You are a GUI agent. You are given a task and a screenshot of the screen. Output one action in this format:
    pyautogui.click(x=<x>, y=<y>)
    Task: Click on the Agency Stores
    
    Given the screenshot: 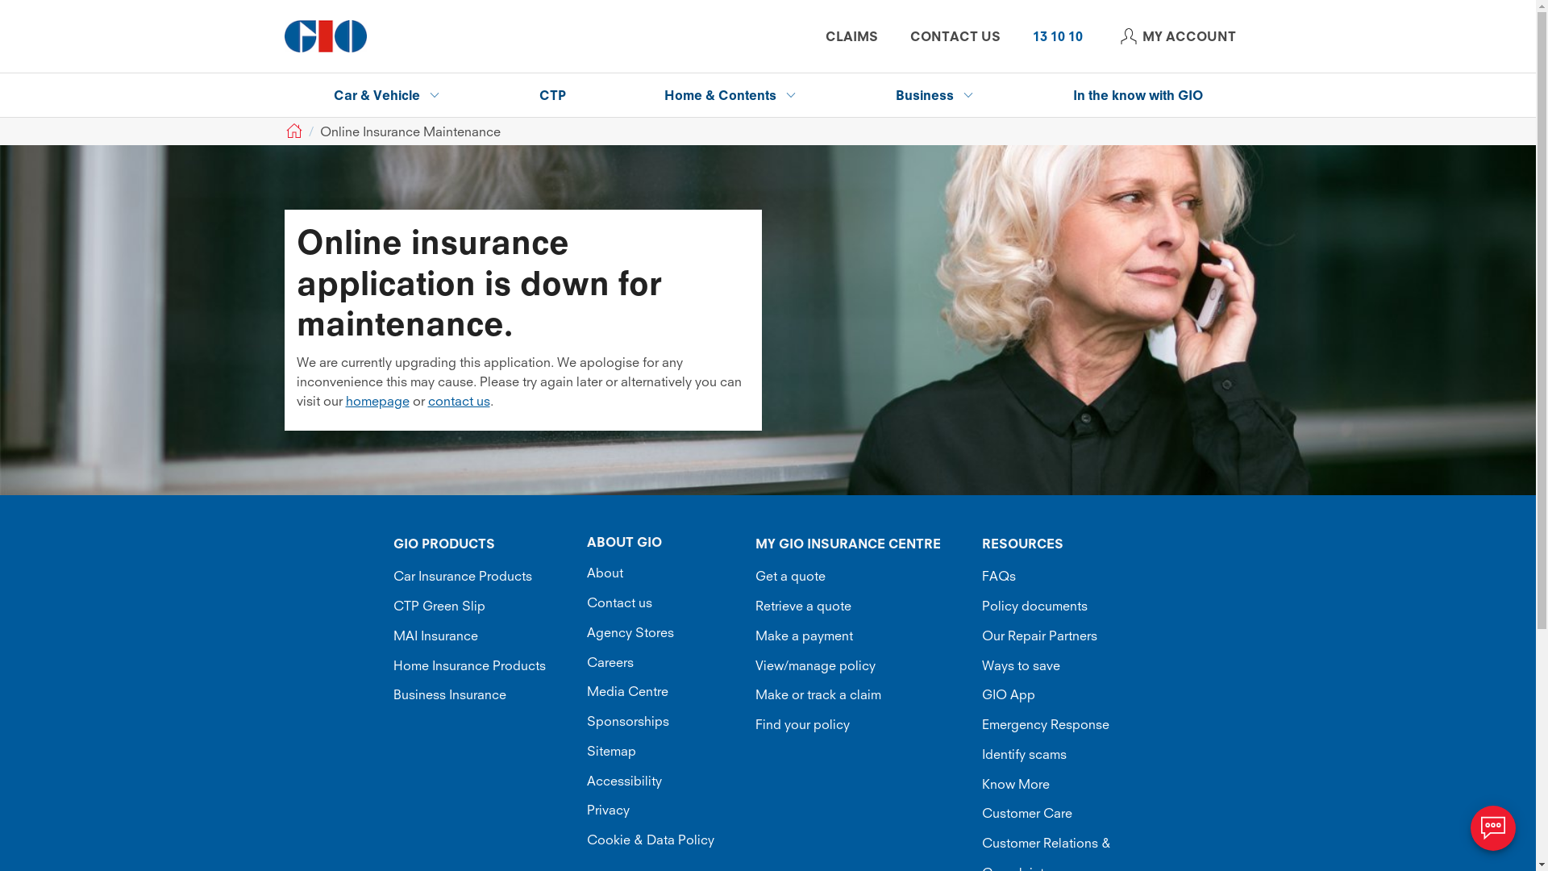 What is the action you would take?
    pyautogui.click(x=668, y=632)
    